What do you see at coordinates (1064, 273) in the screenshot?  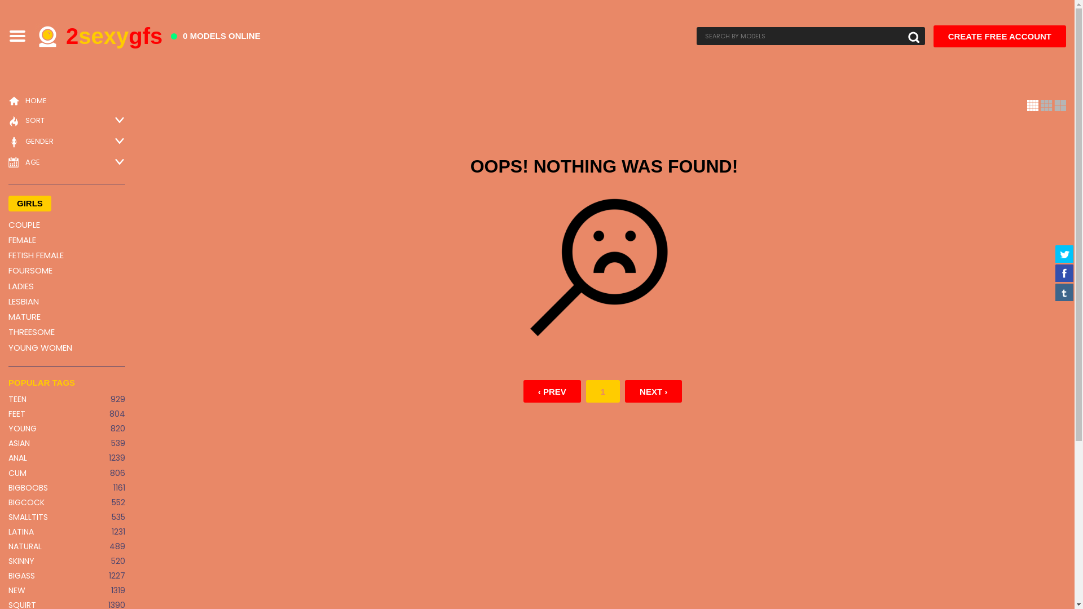 I see `Share this page on facebook` at bounding box center [1064, 273].